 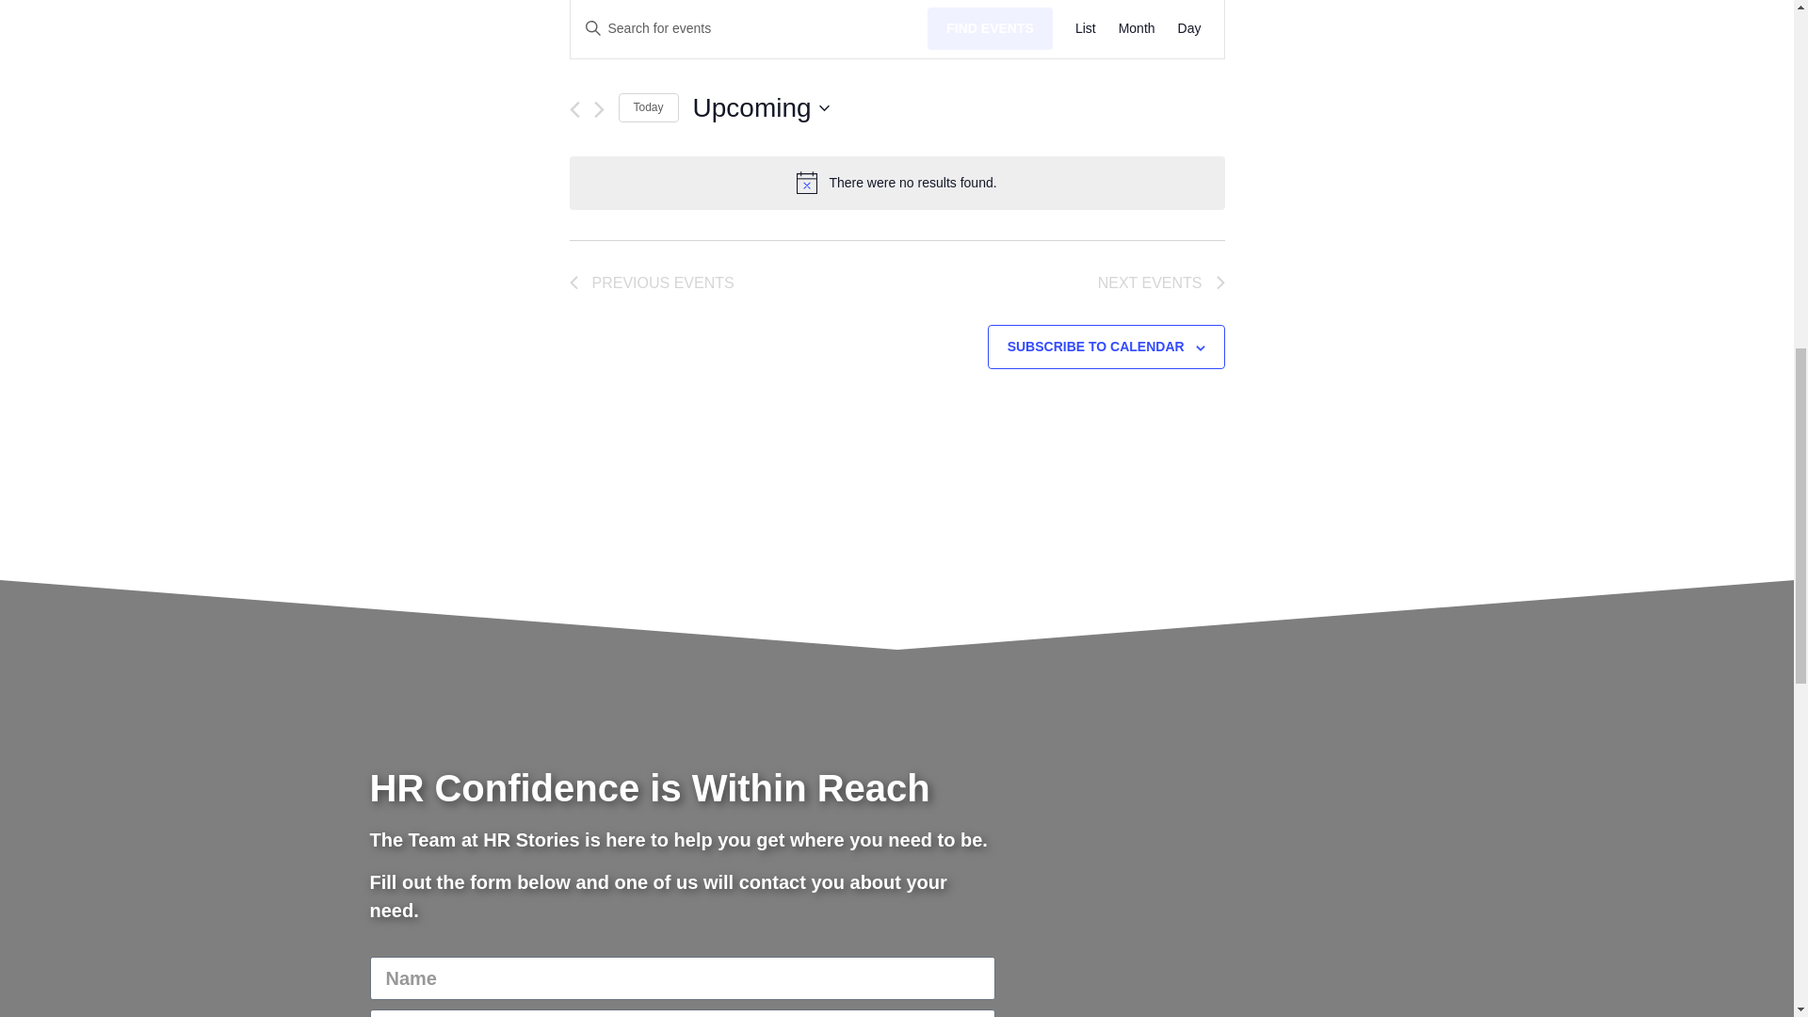 What do you see at coordinates (648, 107) in the screenshot?
I see `Today` at bounding box center [648, 107].